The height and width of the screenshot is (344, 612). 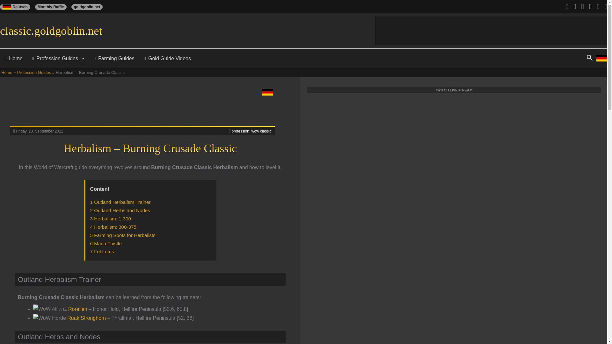 I want to click on Tags, so click(x=229, y=131).